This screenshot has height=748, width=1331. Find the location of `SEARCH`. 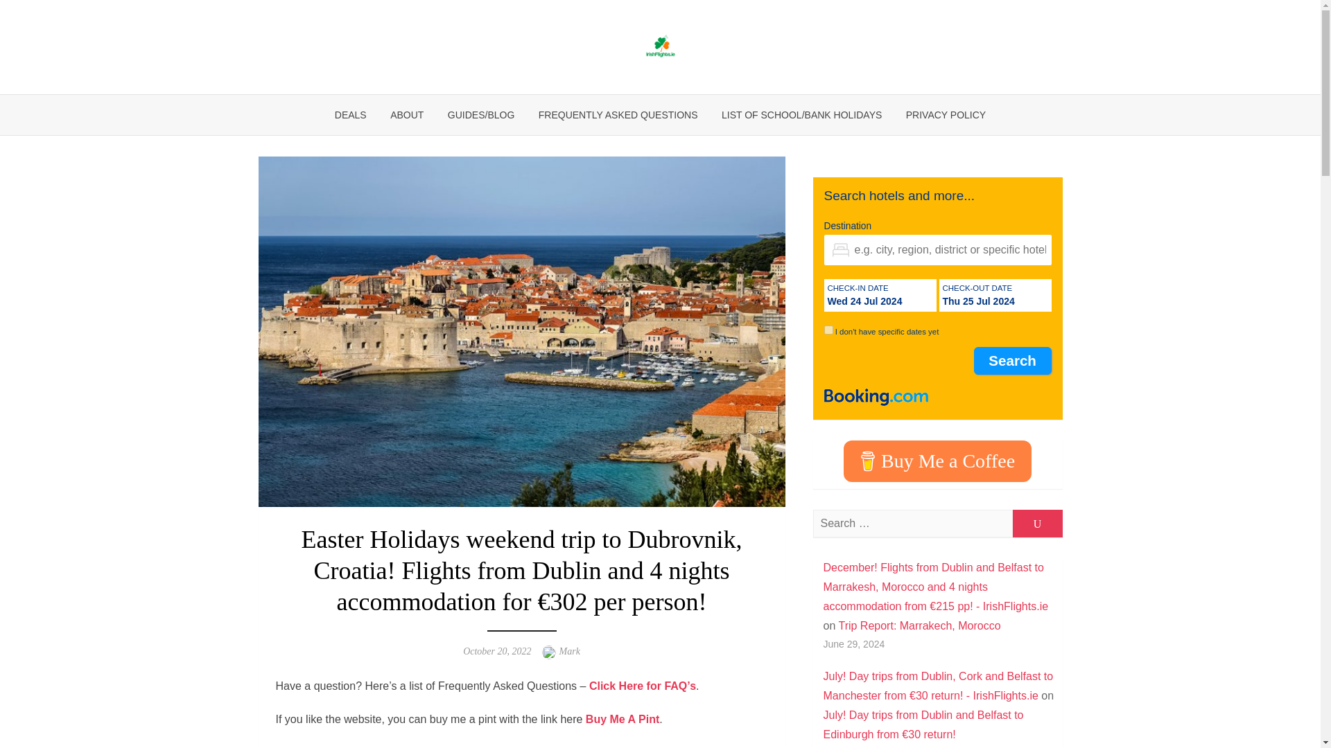

SEARCH is located at coordinates (1037, 524).